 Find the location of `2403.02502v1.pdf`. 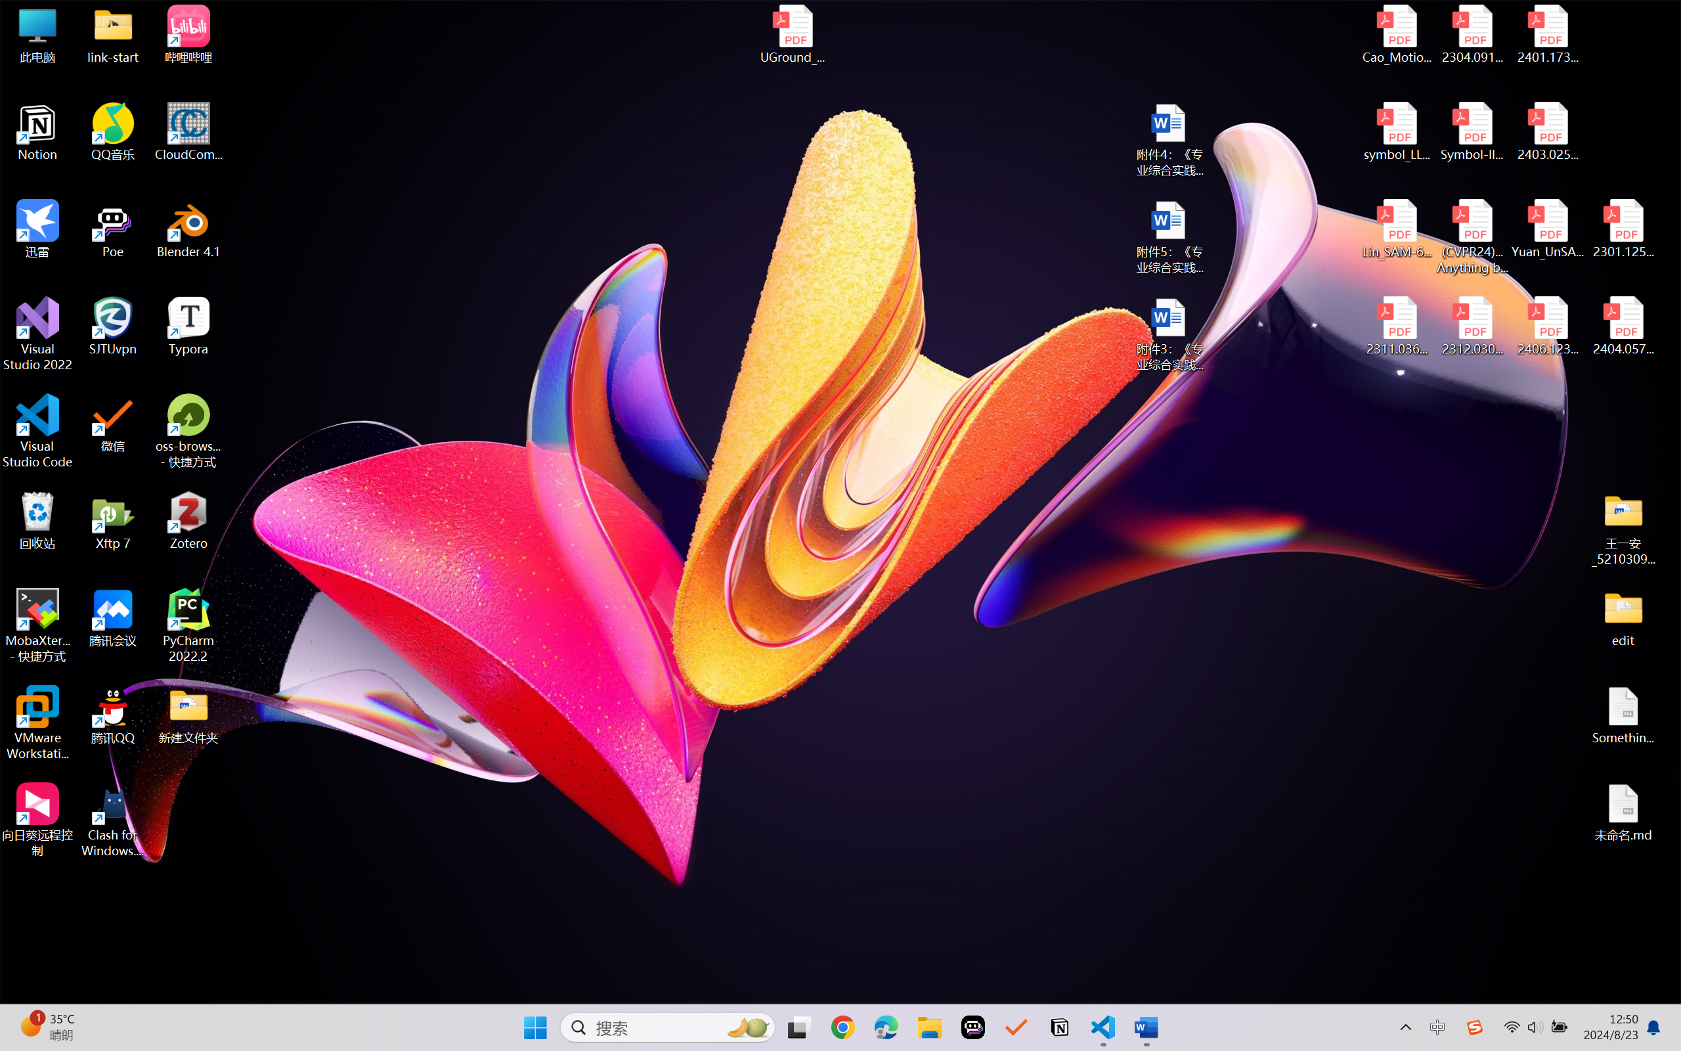

2403.02502v1.pdf is located at coordinates (1547, 132).